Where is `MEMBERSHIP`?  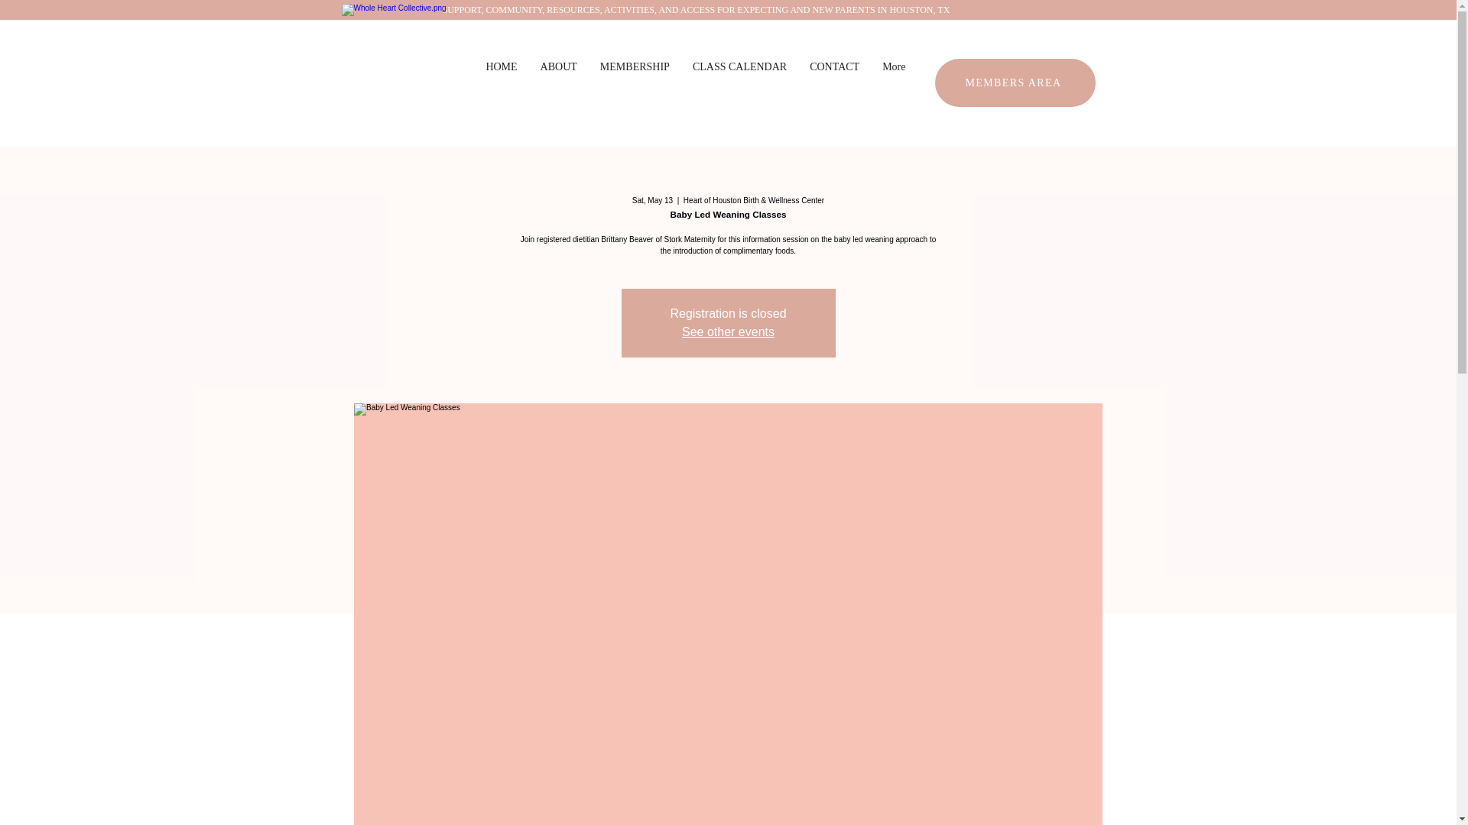
MEMBERSHIP is located at coordinates (635, 82).